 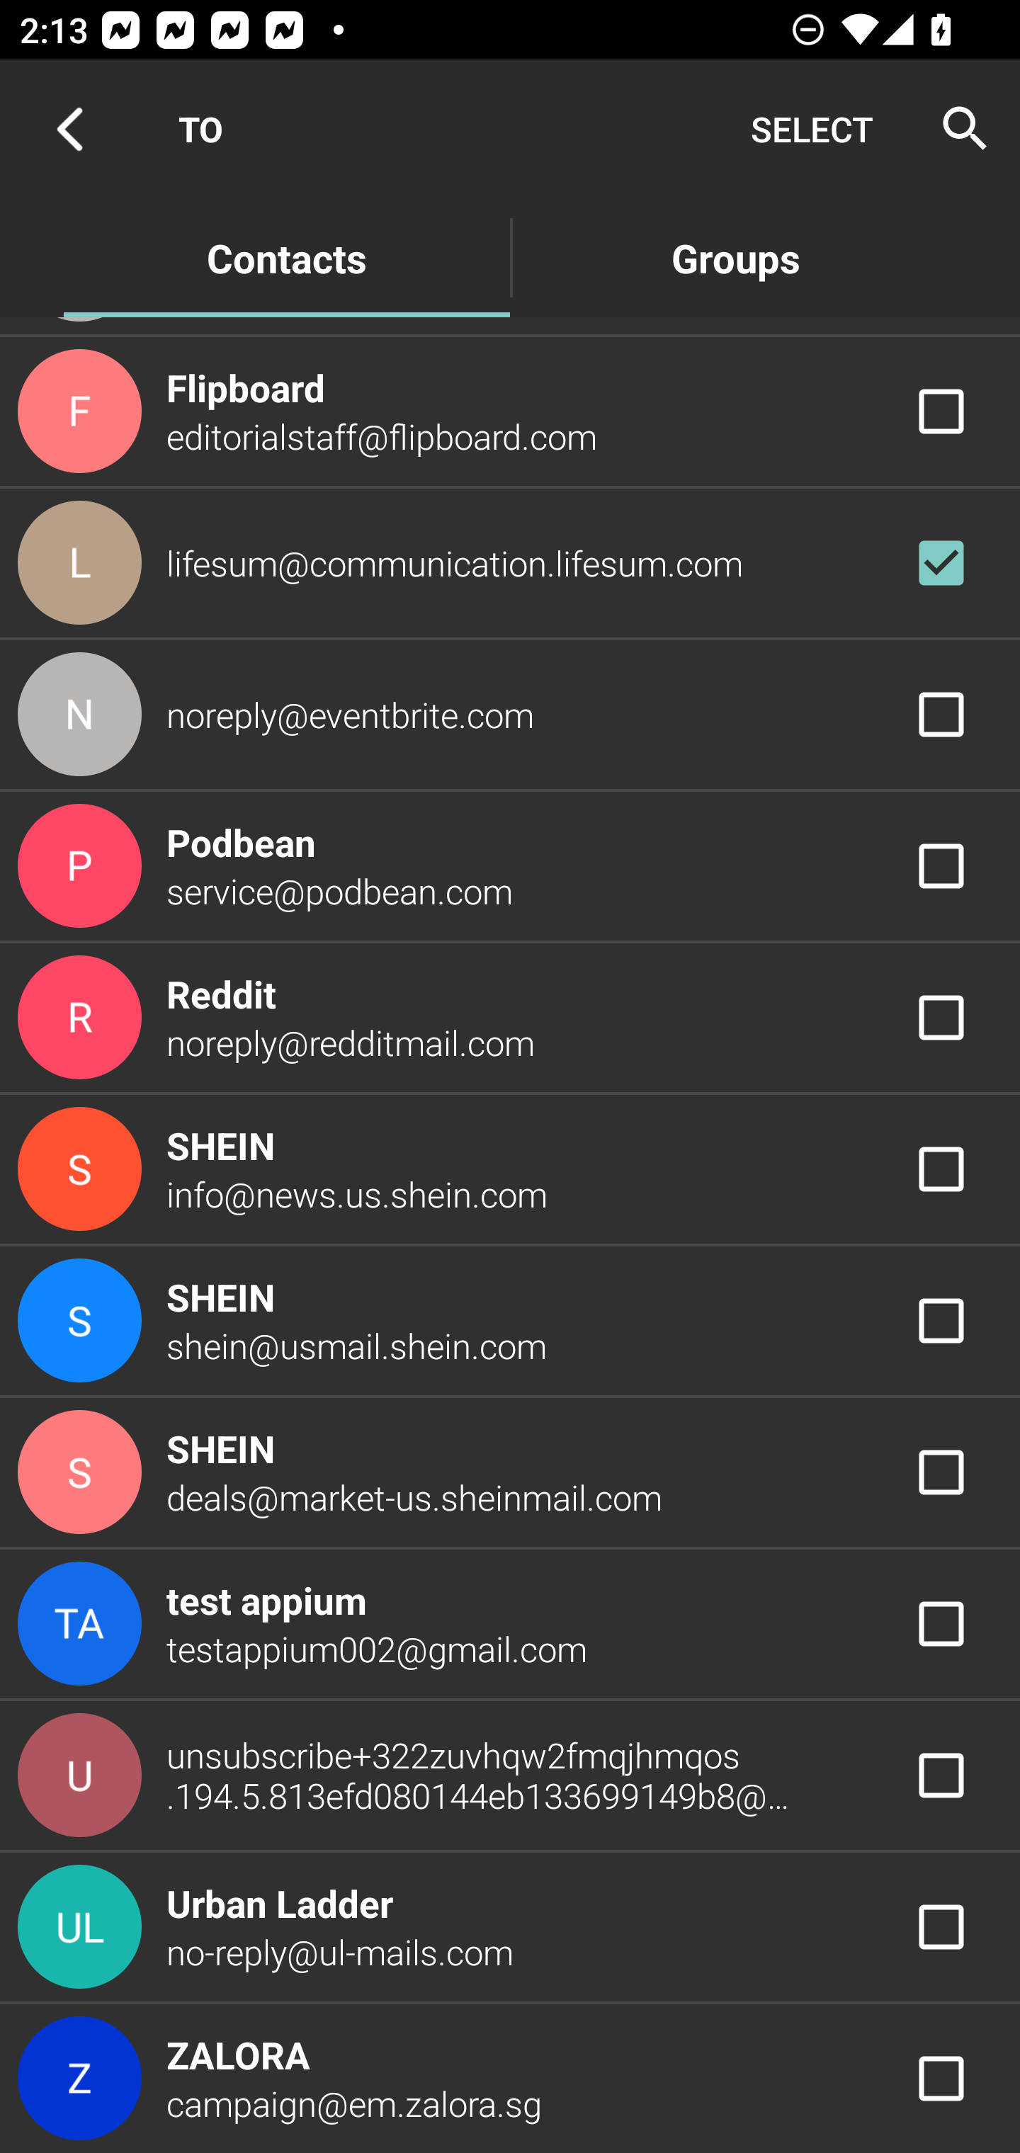 What do you see at coordinates (510, 2079) in the screenshot?
I see `ZALORA campaign@em.zalora.sg` at bounding box center [510, 2079].